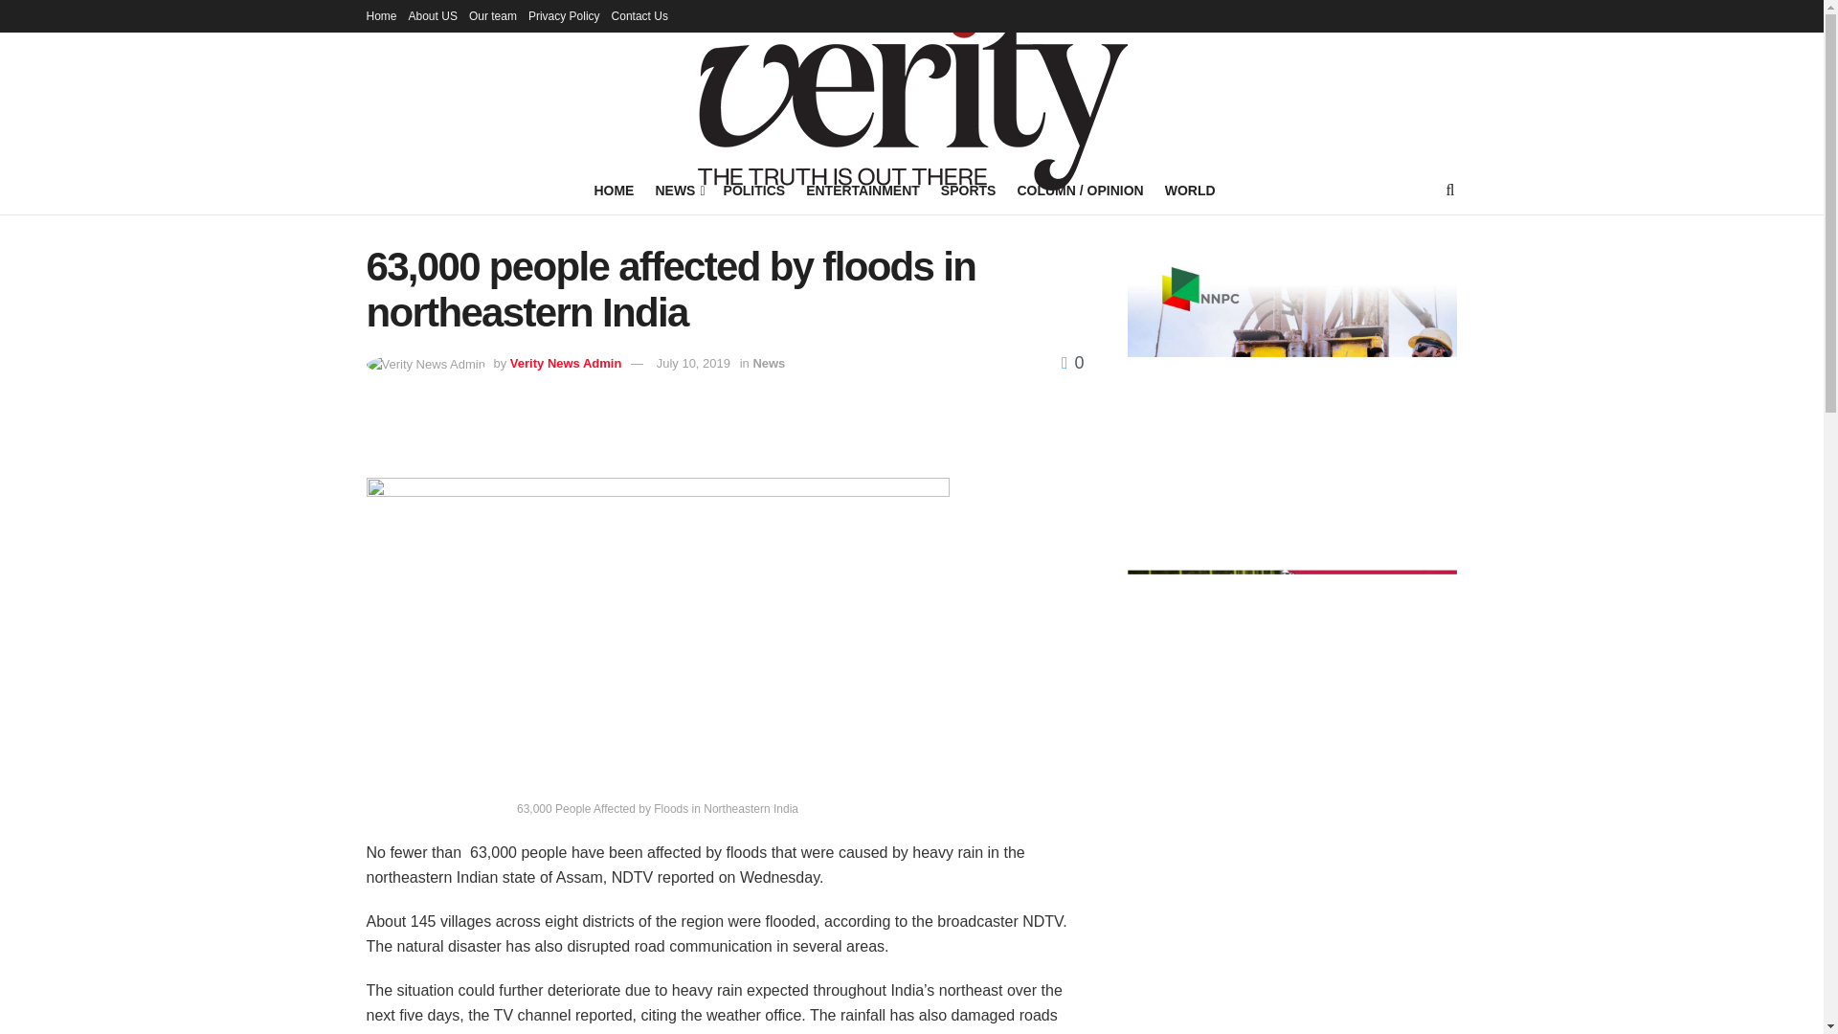  I want to click on HOME, so click(614, 190).